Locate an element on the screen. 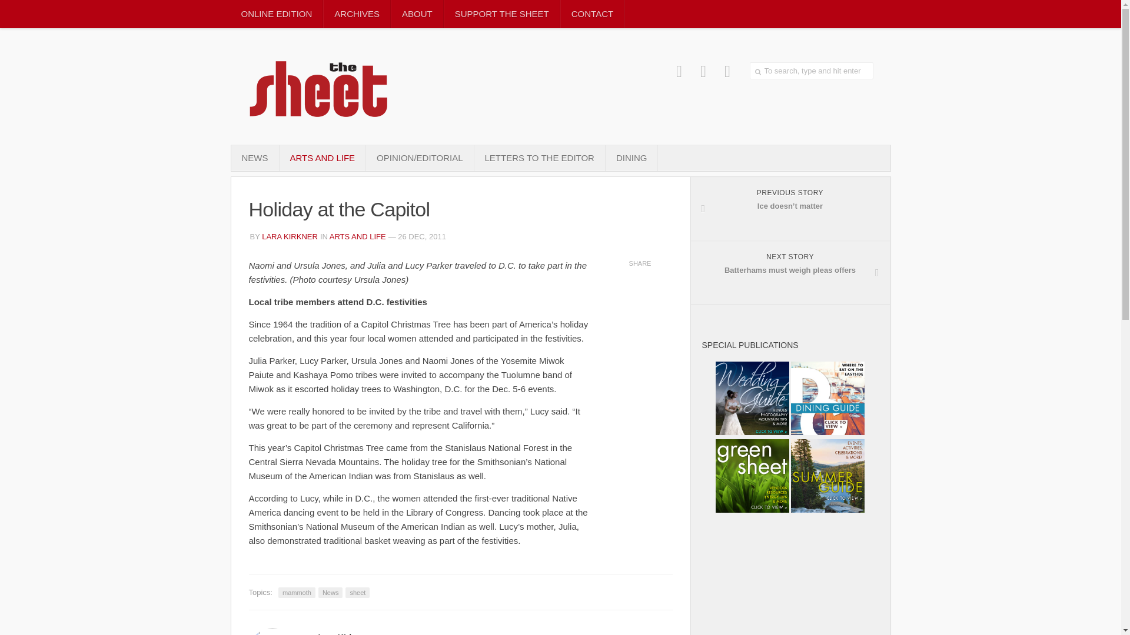 Image resolution: width=1130 pixels, height=635 pixels. RSS feed is located at coordinates (727, 71).